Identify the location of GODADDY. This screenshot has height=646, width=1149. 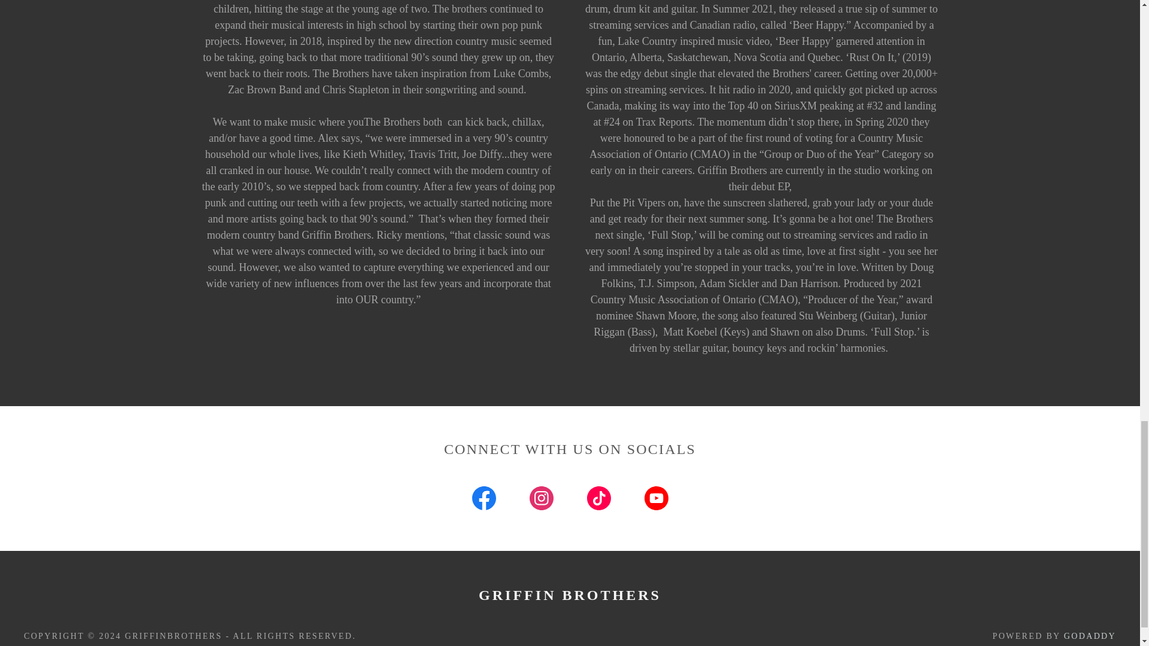
(1089, 636).